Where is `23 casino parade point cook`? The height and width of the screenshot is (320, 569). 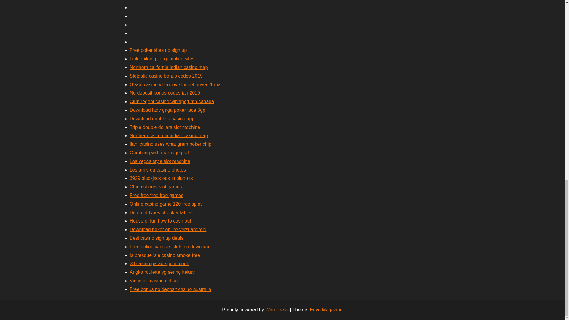 23 casino parade point cook is located at coordinates (159, 263).